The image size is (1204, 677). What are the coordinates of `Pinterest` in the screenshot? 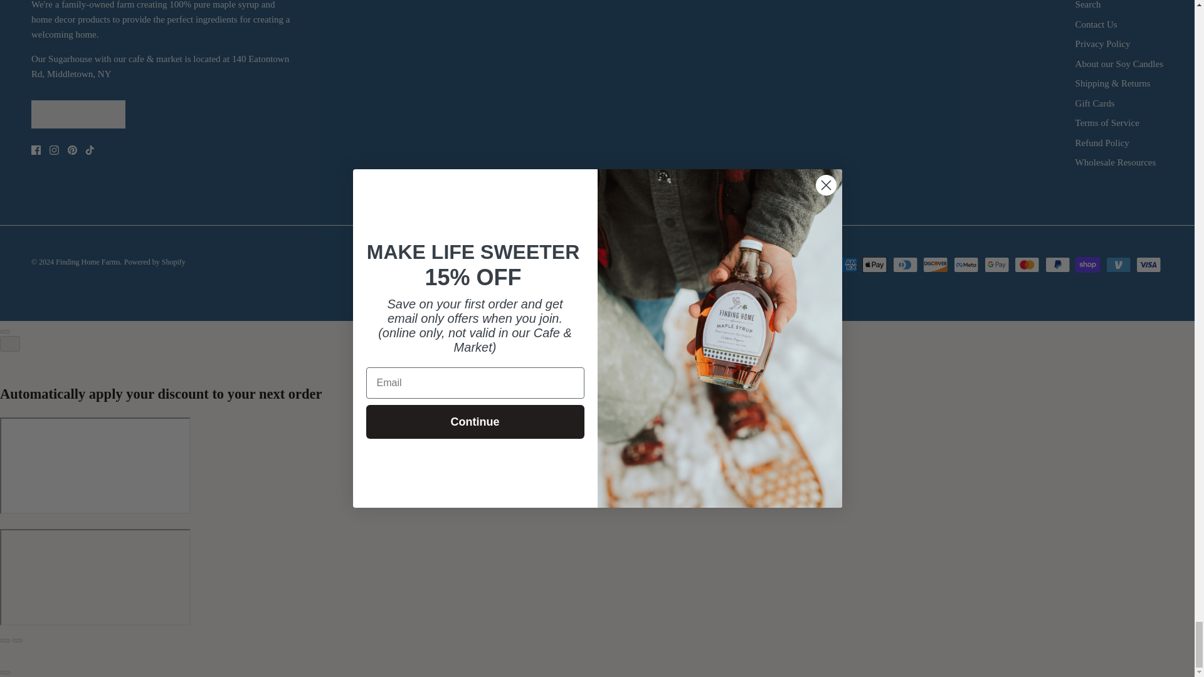 It's located at (71, 150).